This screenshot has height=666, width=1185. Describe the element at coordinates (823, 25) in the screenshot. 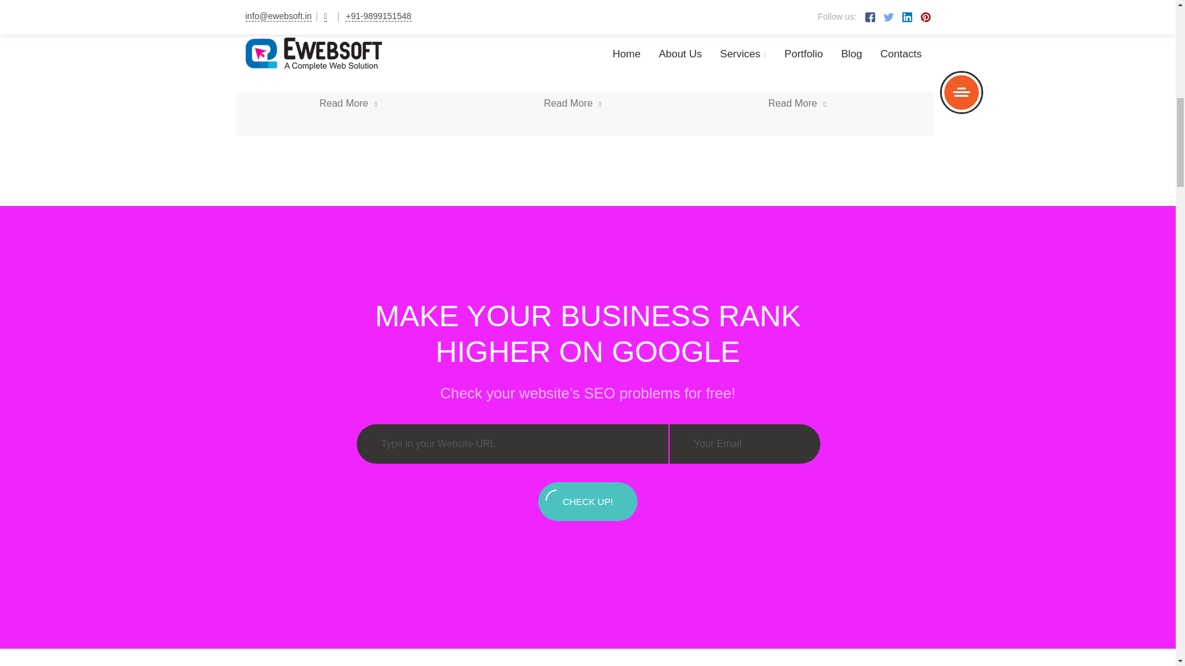

I see `Read More` at that location.